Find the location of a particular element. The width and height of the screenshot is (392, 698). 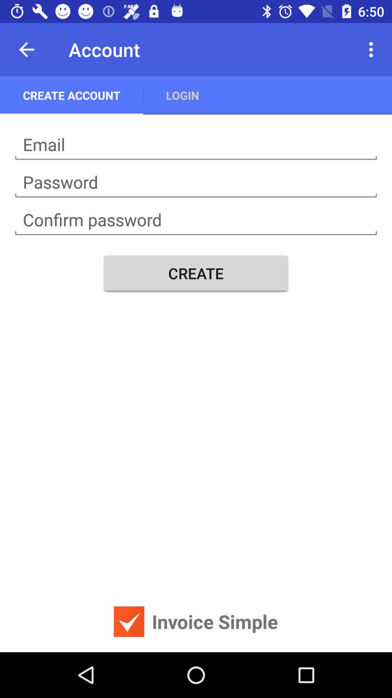

turn off app to the left of login app is located at coordinates (72, 95).